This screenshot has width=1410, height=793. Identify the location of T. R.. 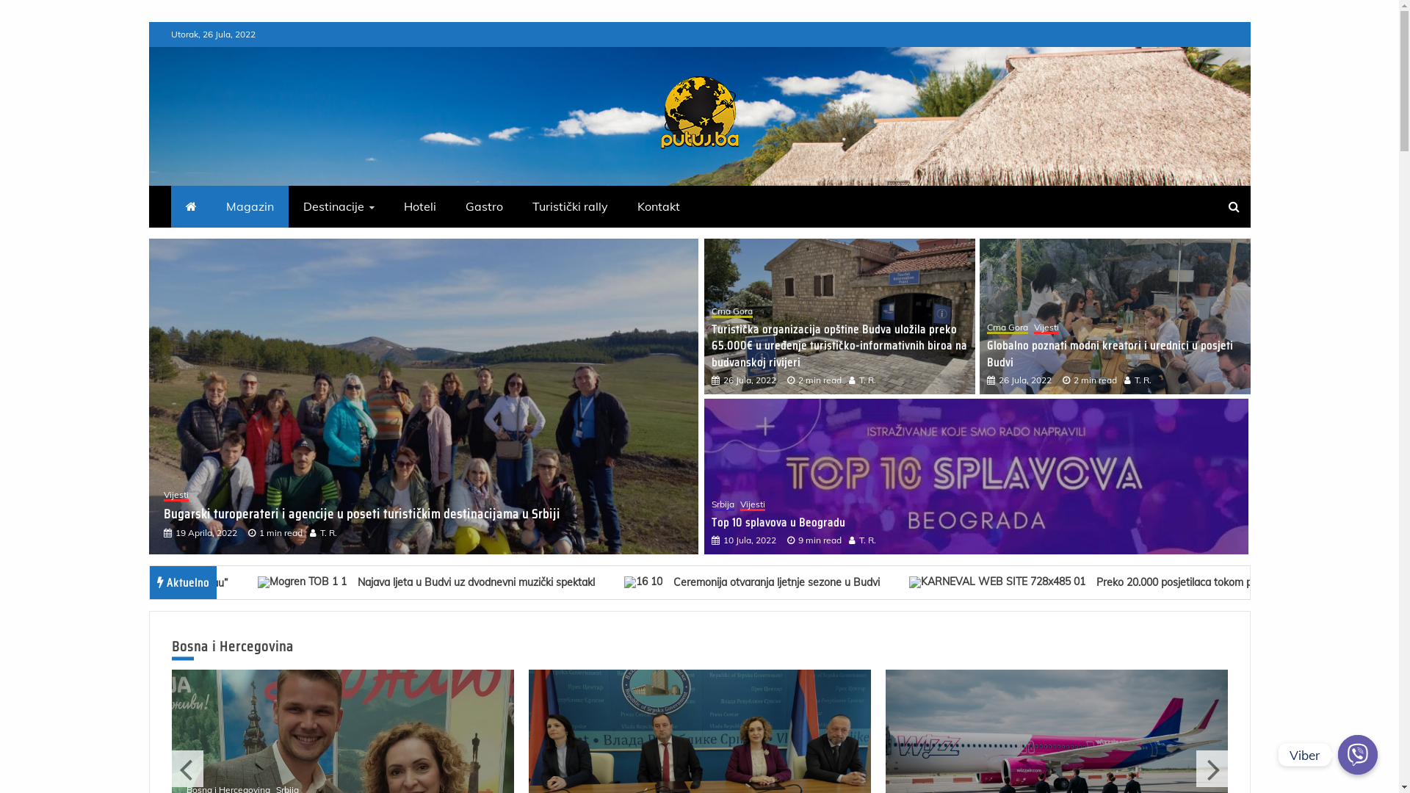
(871, 540).